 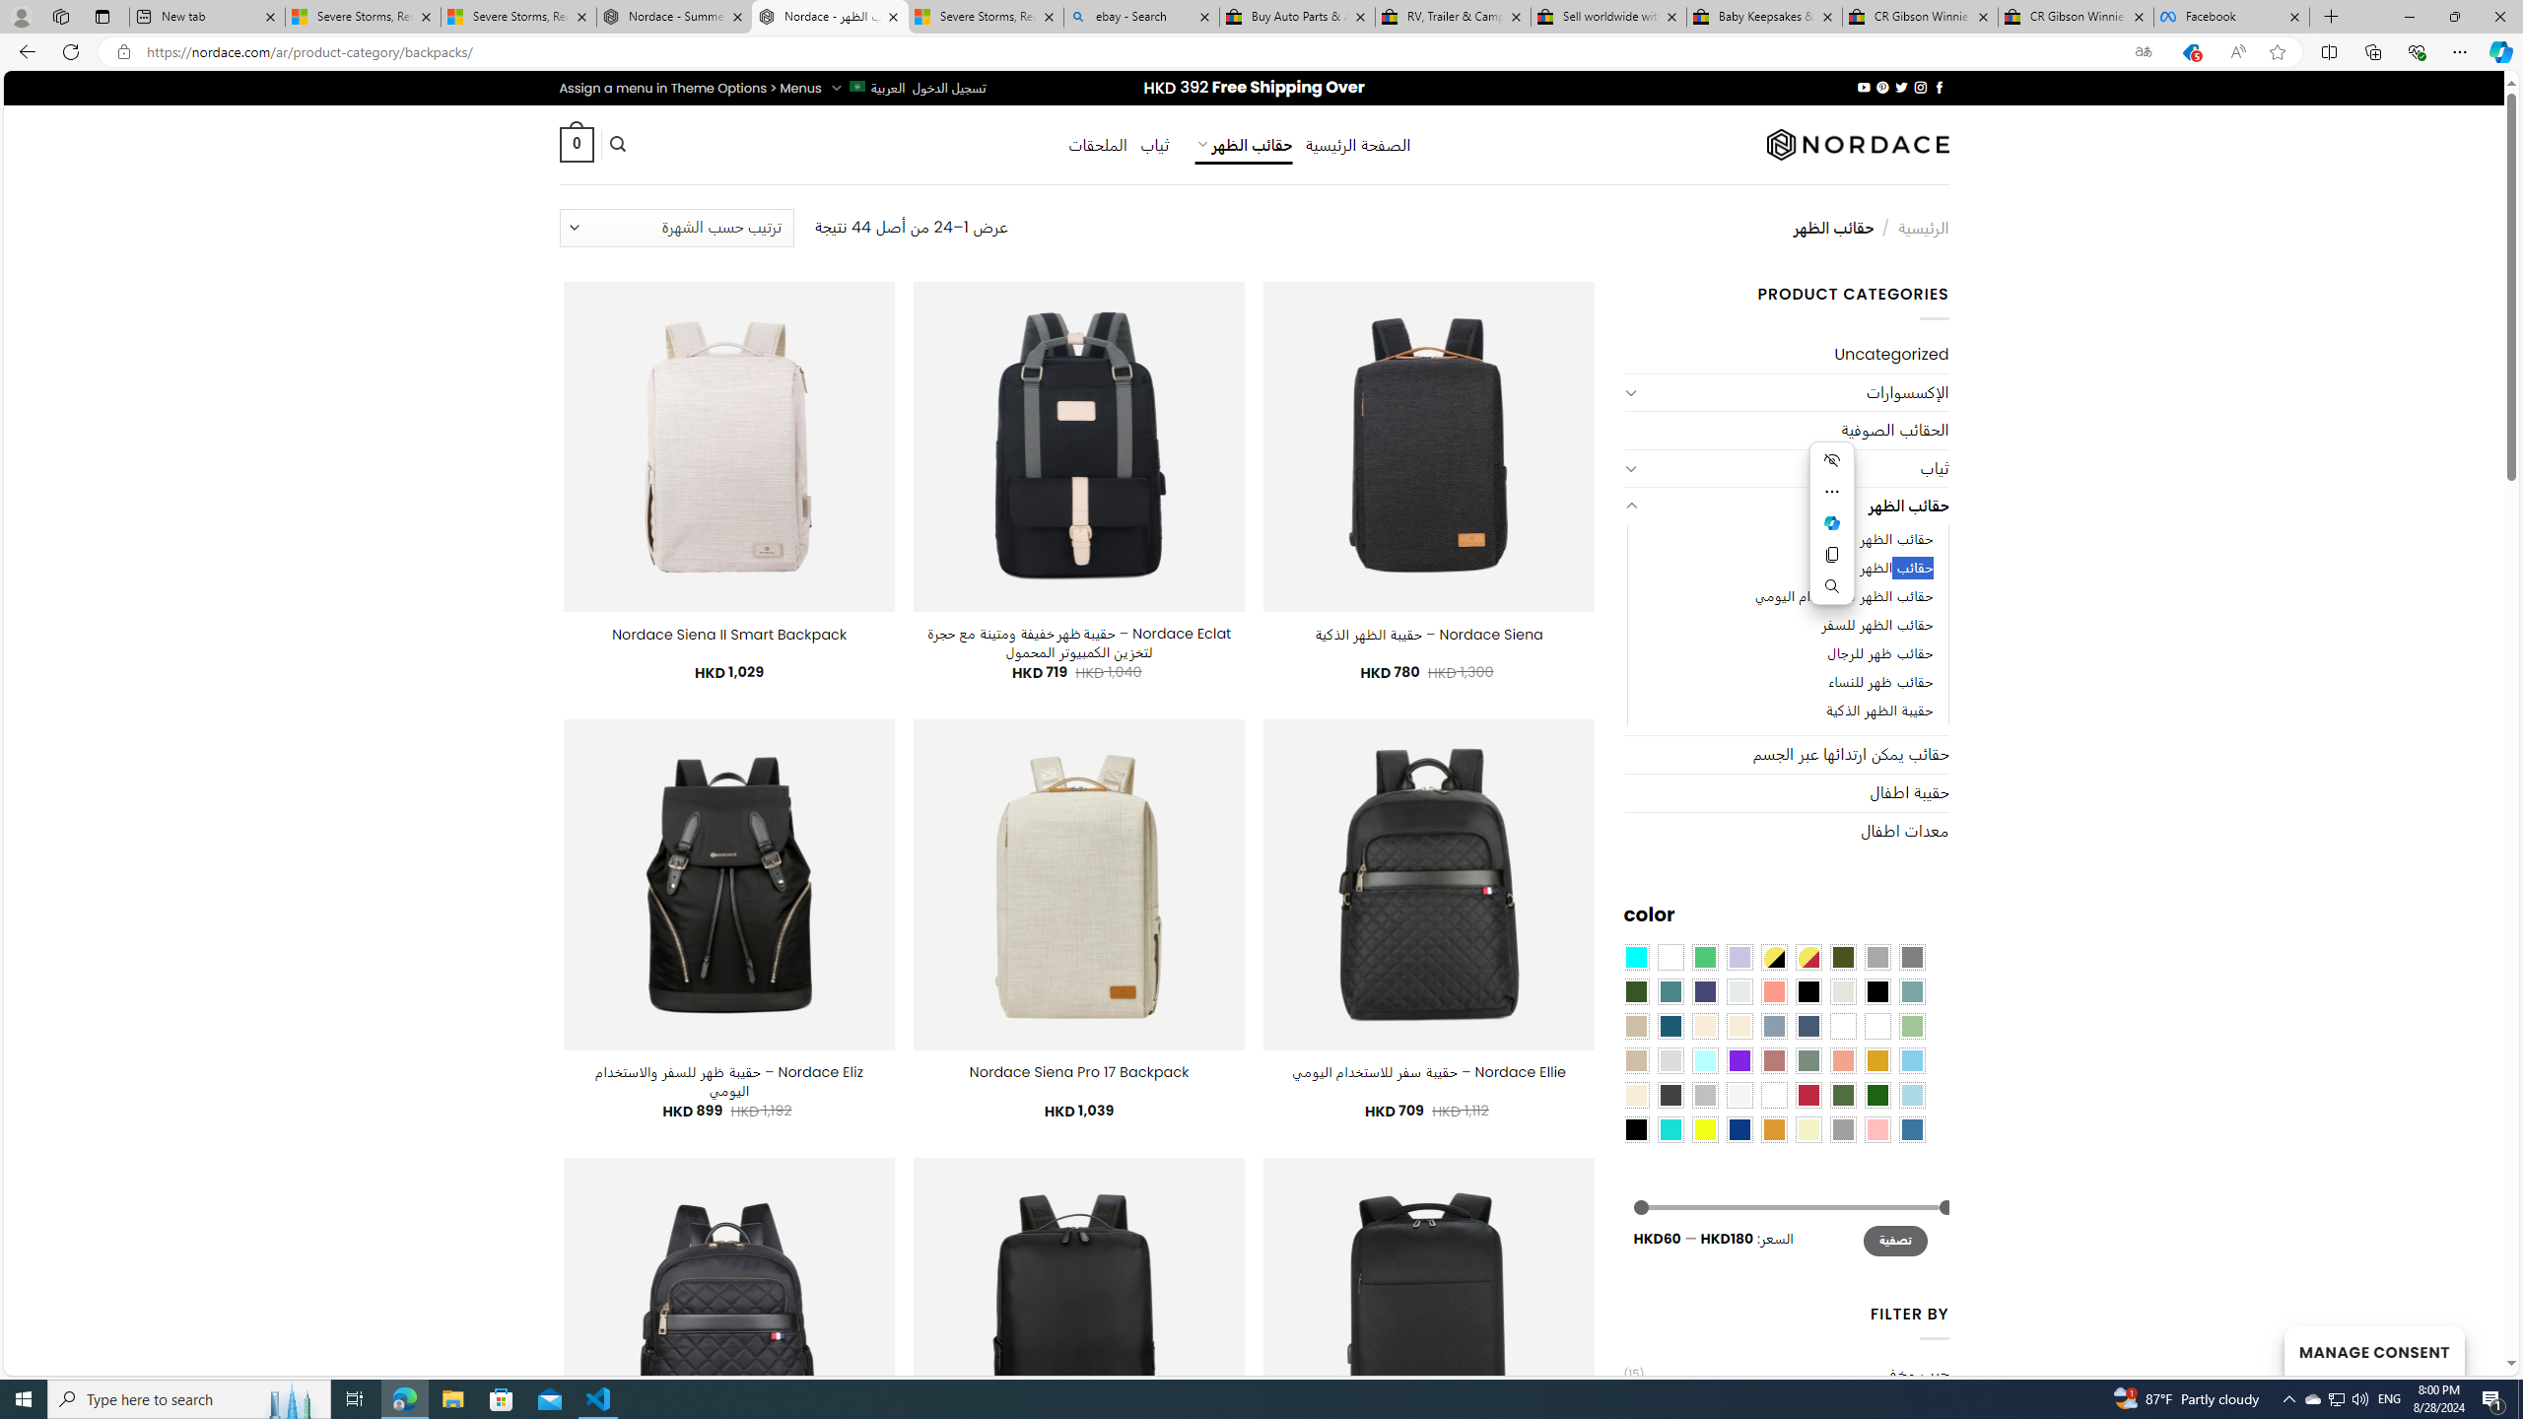 What do you see at coordinates (1808, 991) in the screenshot?
I see `All Black` at bounding box center [1808, 991].